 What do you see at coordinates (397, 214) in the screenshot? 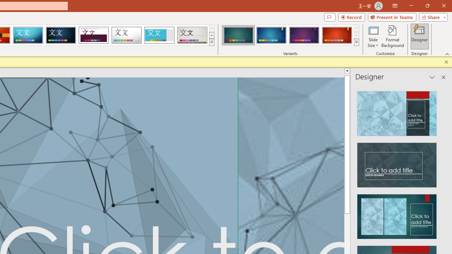
I see `Design Idea` at bounding box center [397, 214].